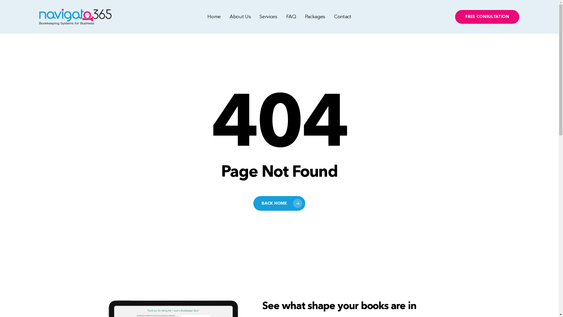 Image resolution: width=563 pixels, height=317 pixels. Describe the element at coordinates (214, 17) in the screenshot. I see `Home` at that location.